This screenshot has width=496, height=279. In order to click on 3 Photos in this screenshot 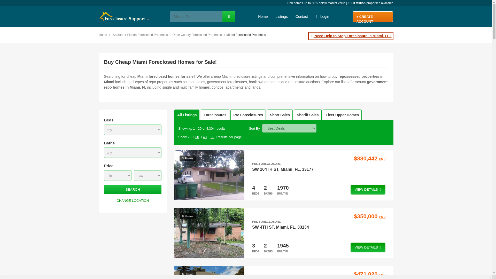, I will do `click(209, 175)`.